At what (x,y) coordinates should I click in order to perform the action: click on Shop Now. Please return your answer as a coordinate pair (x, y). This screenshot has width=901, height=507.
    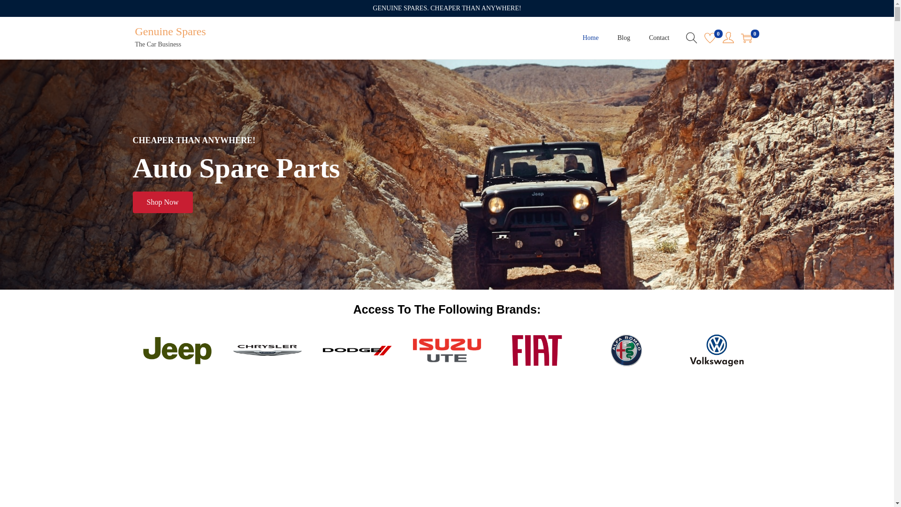
    Looking at the image, I should click on (162, 202).